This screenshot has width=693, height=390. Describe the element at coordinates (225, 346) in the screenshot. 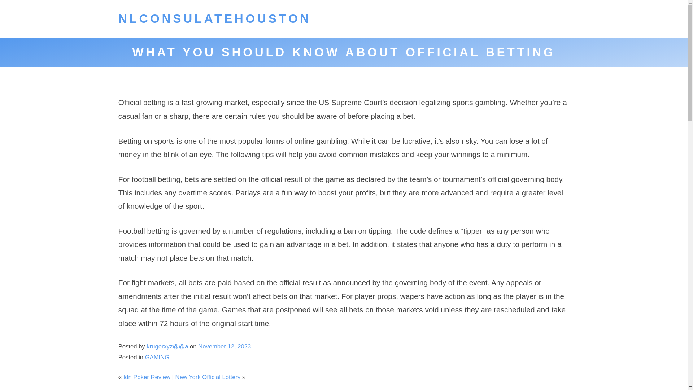

I see `November 12, 2023` at that location.